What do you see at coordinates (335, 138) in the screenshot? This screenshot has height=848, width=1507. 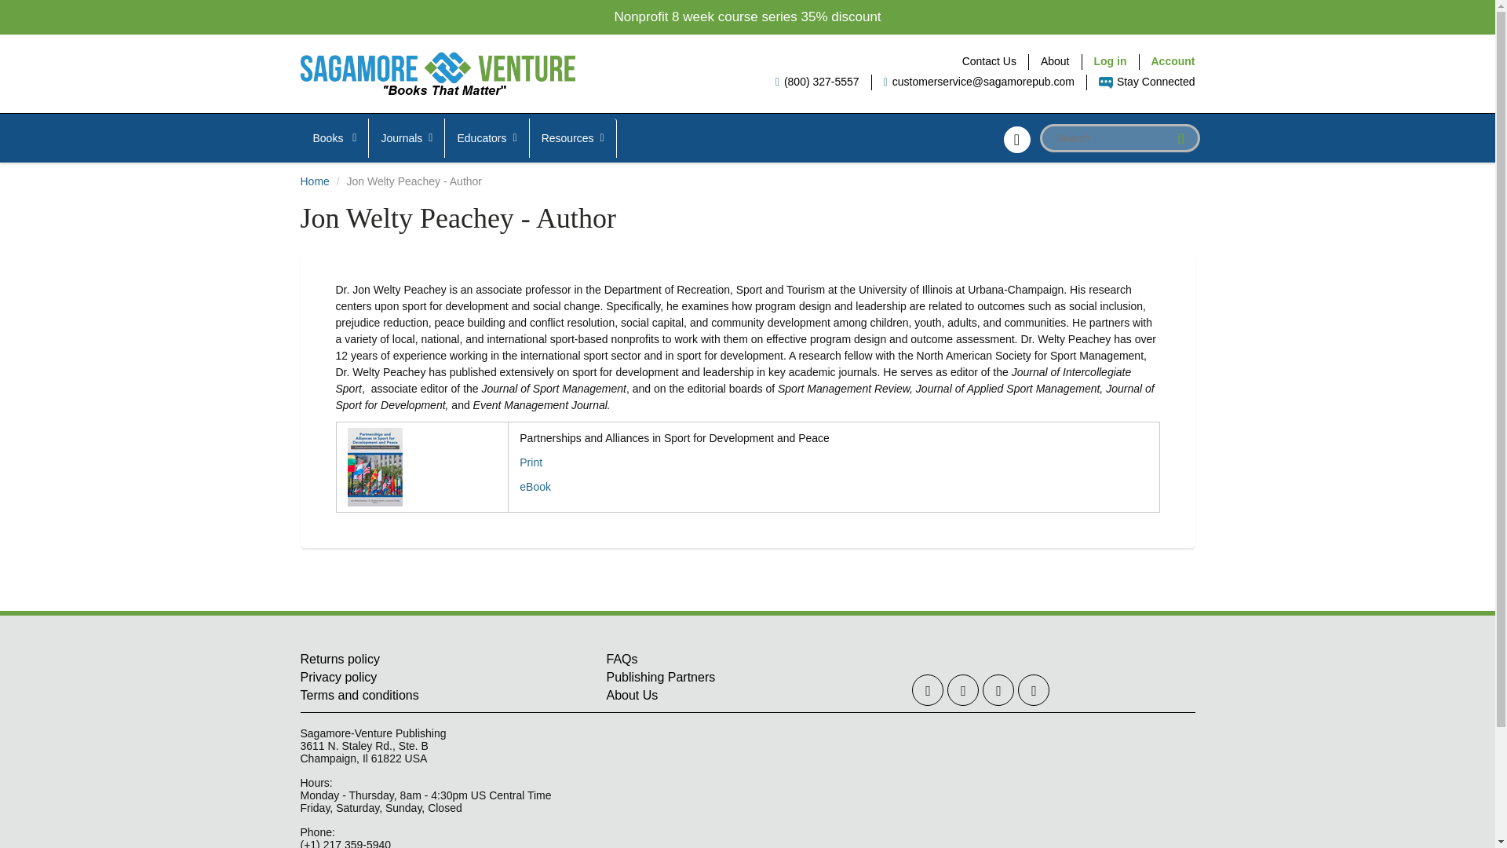 I see `Books` at bounding box center [335, 138].